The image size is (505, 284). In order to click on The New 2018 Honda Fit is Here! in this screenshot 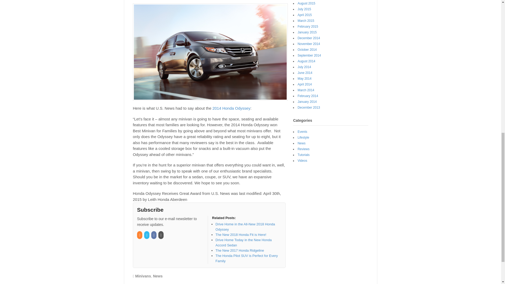, I will do `click(241, 235)`.